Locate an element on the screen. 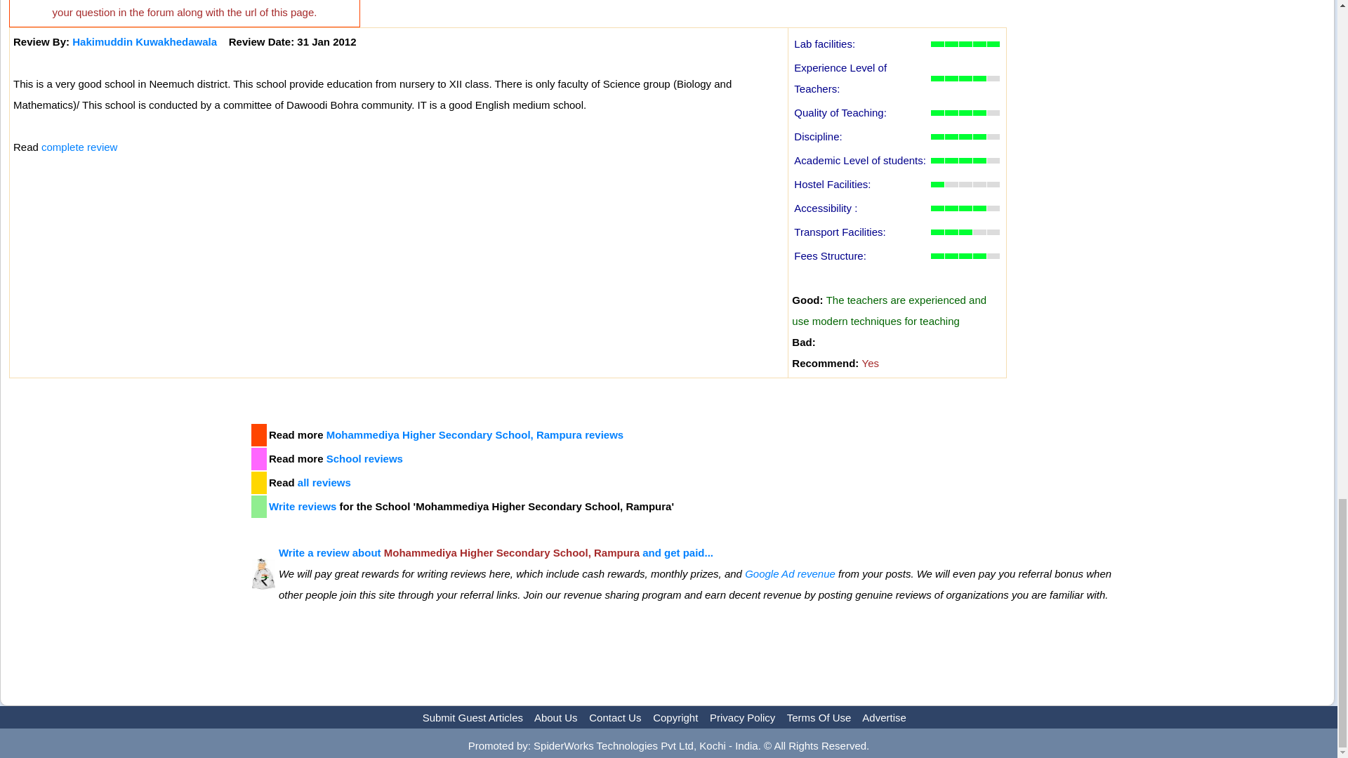  School reviews is located at coordinates (364, 458).